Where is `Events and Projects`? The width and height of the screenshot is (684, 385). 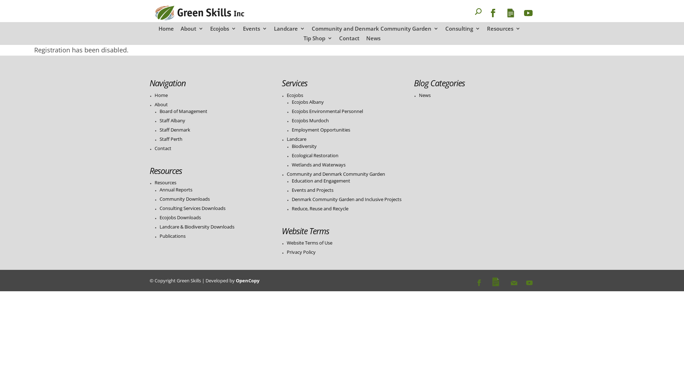 Events and Projects is located at coordinates (313, 190).